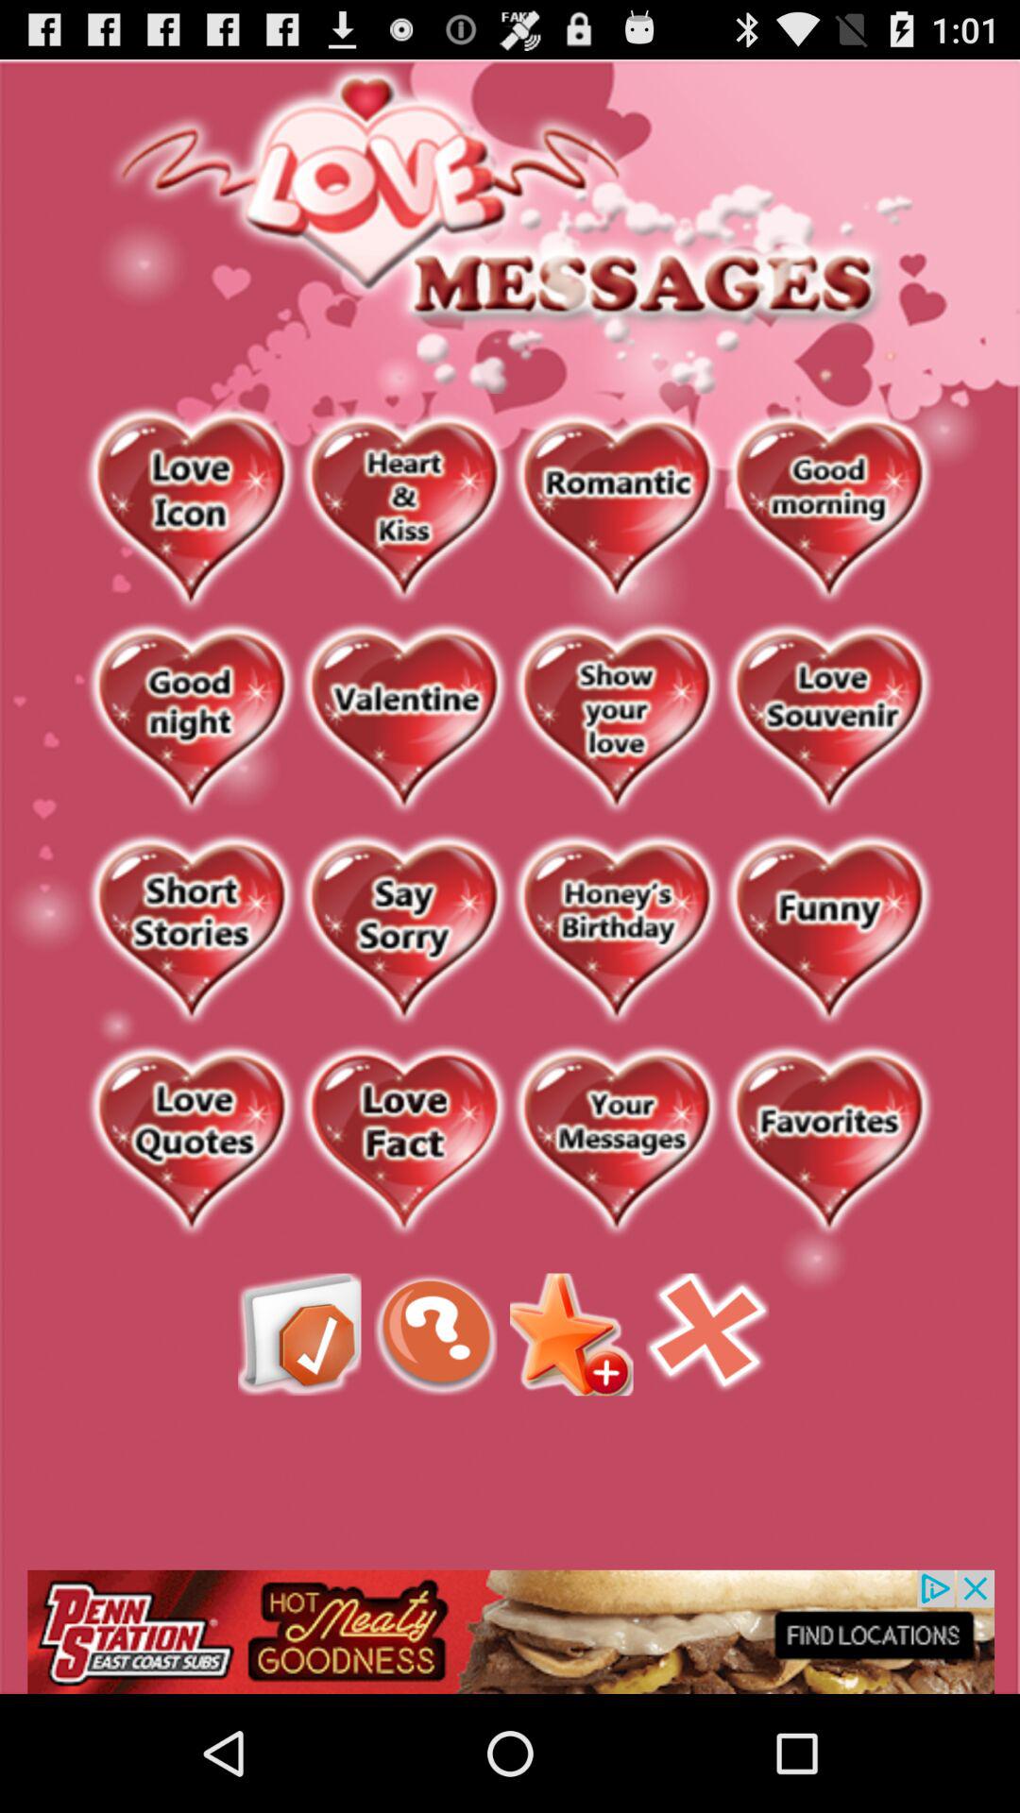 Image resolution: width=1020 pixels, height=1813 pixels. I want to click on helf feeback, so click(435, 1334).